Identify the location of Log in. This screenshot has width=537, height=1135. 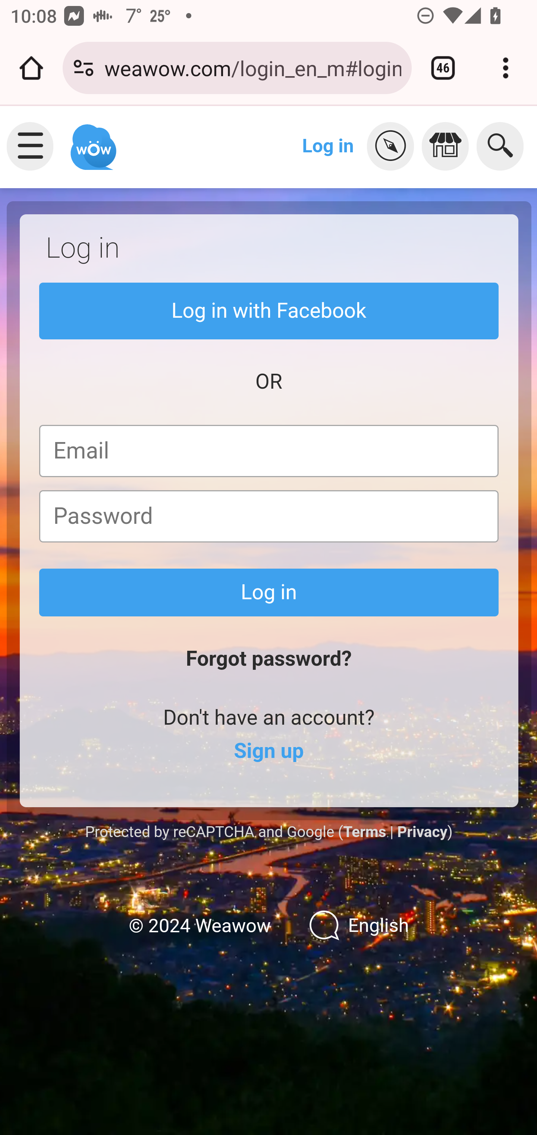
(269, 592).